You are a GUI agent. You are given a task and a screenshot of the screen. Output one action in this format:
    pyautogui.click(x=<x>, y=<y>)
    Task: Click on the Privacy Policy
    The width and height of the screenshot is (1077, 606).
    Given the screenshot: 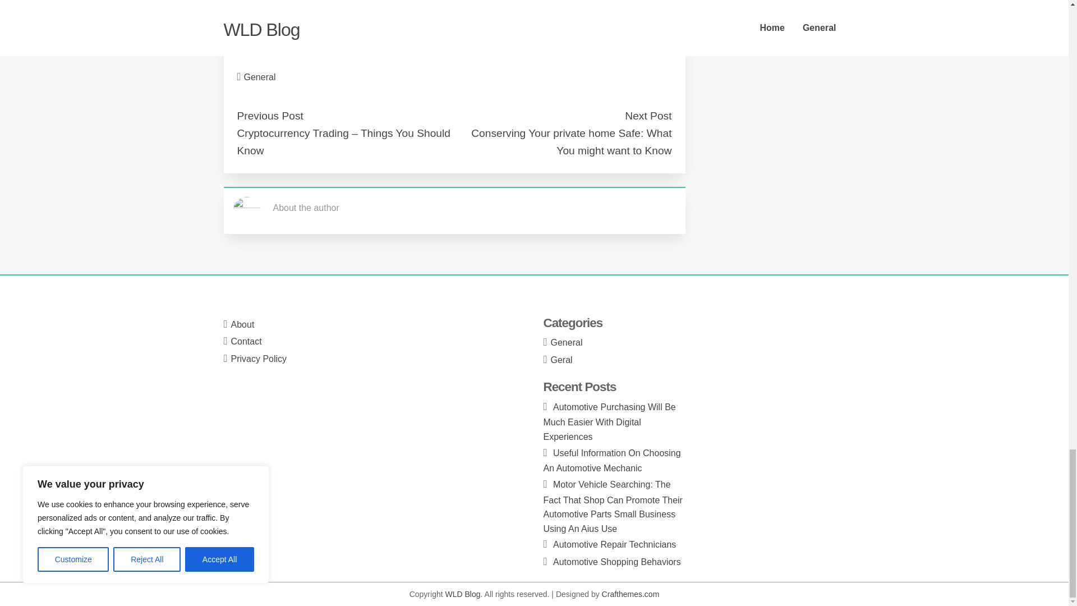 What is the action you would take?
    pyautogui.click(x=259, y=359)
    